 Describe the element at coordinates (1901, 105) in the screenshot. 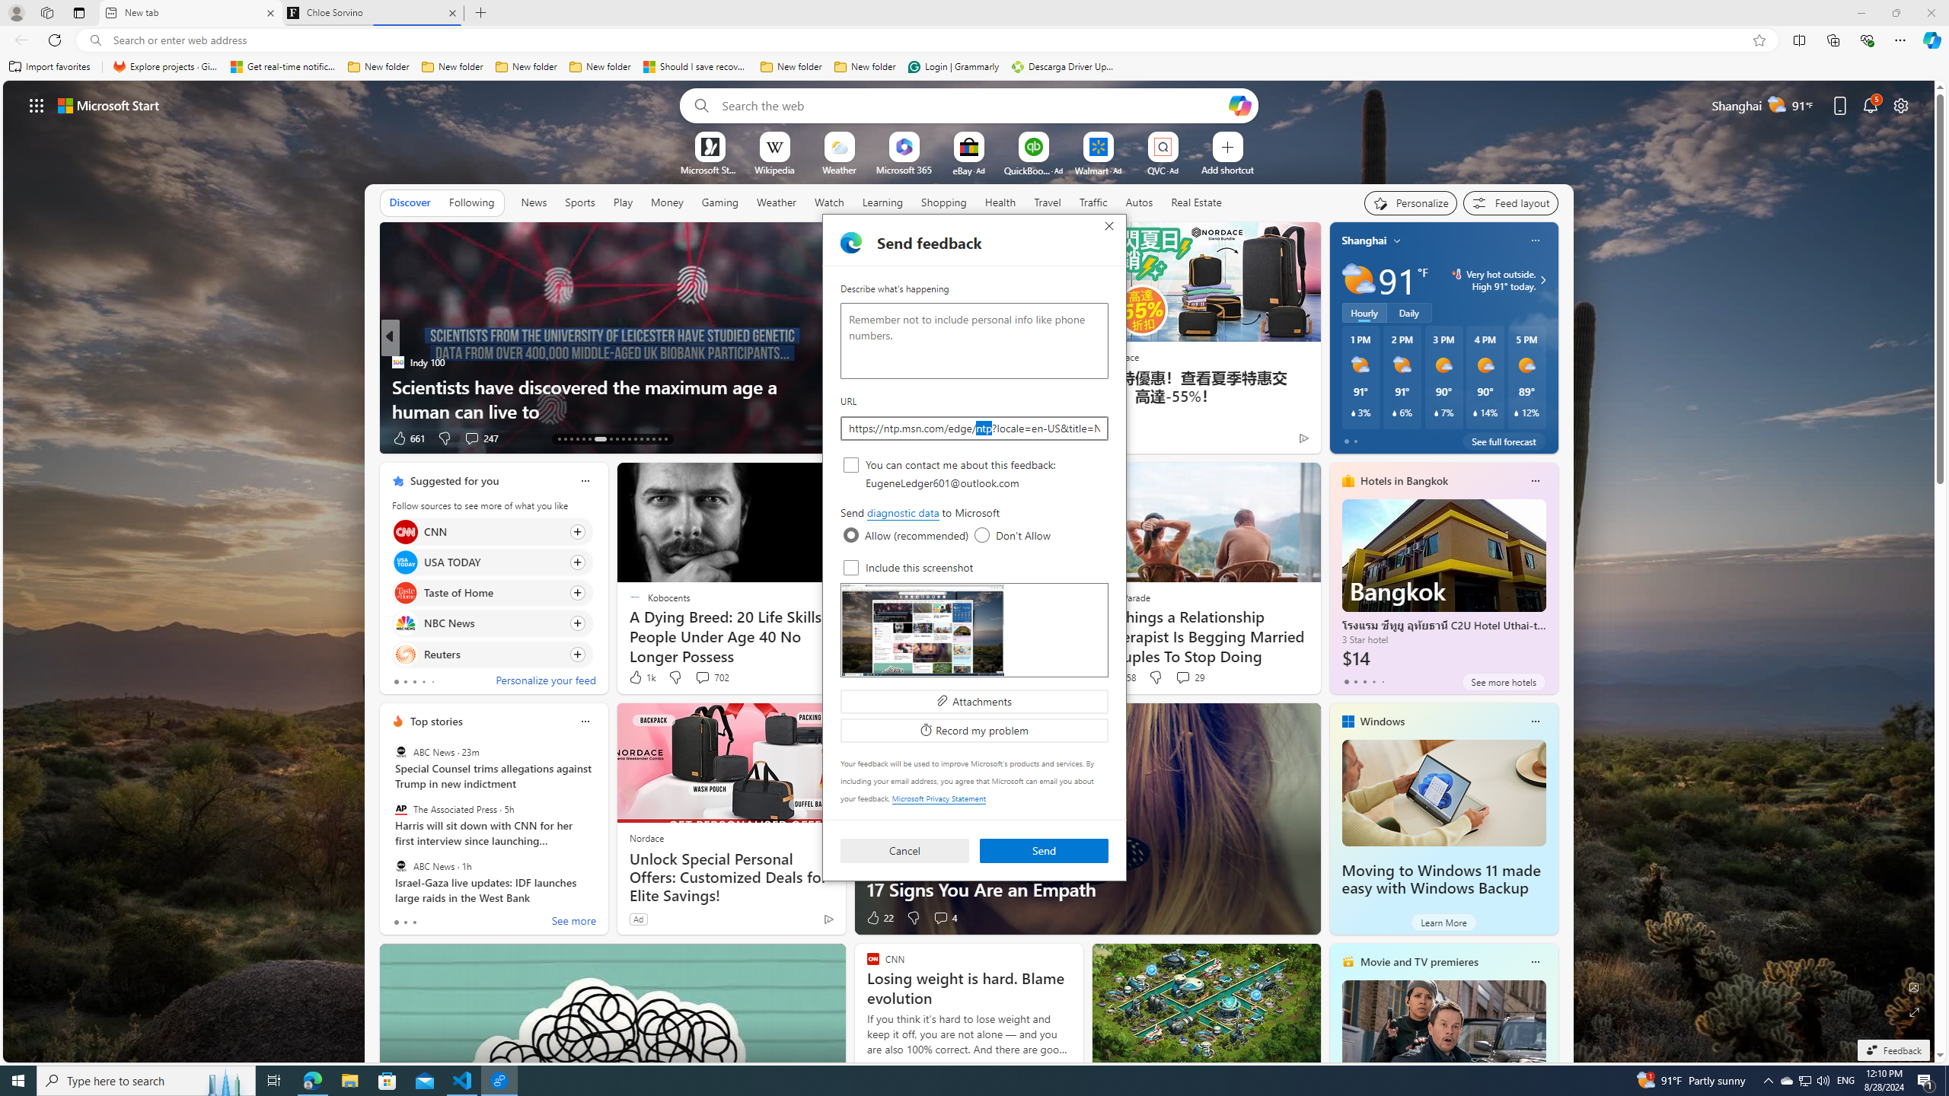

I see `Page settings` at that location.